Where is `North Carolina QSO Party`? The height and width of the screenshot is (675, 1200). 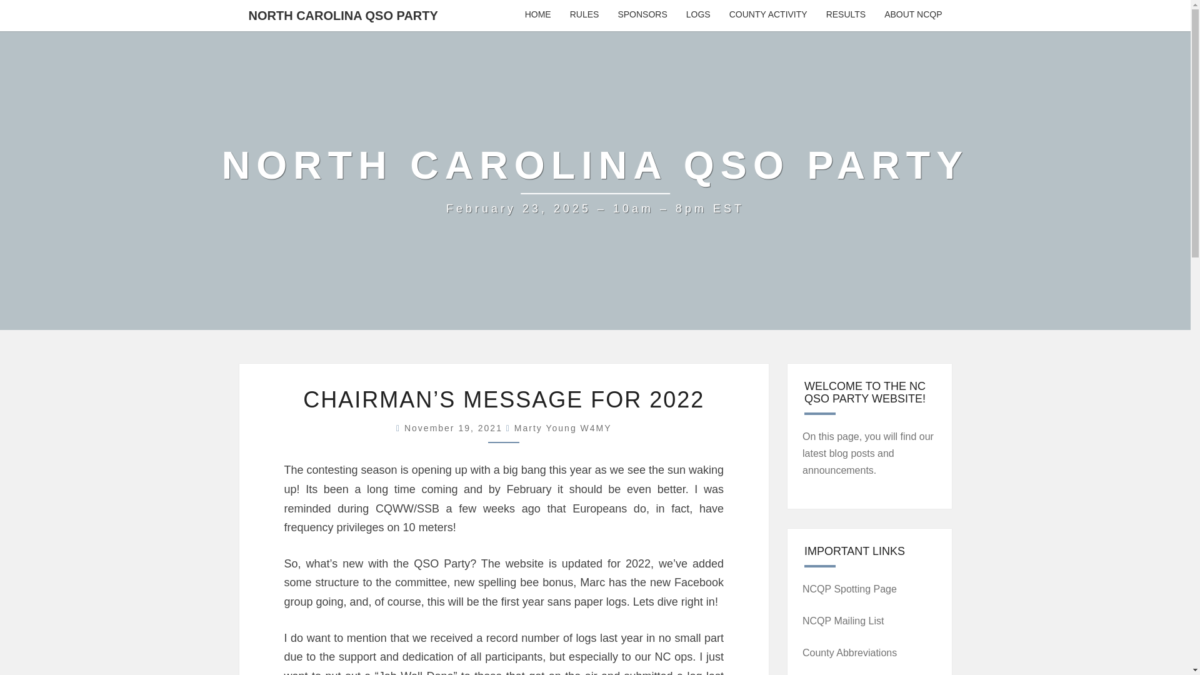
North Carolina QSO Party is located at coordinates (596, 180).